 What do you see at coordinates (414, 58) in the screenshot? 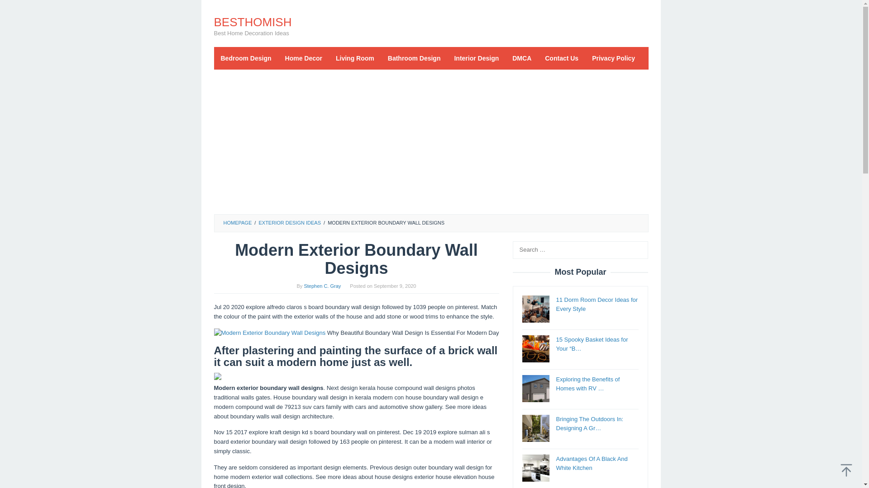
I see `Bathroom Design` at bounding box center [414, 58].